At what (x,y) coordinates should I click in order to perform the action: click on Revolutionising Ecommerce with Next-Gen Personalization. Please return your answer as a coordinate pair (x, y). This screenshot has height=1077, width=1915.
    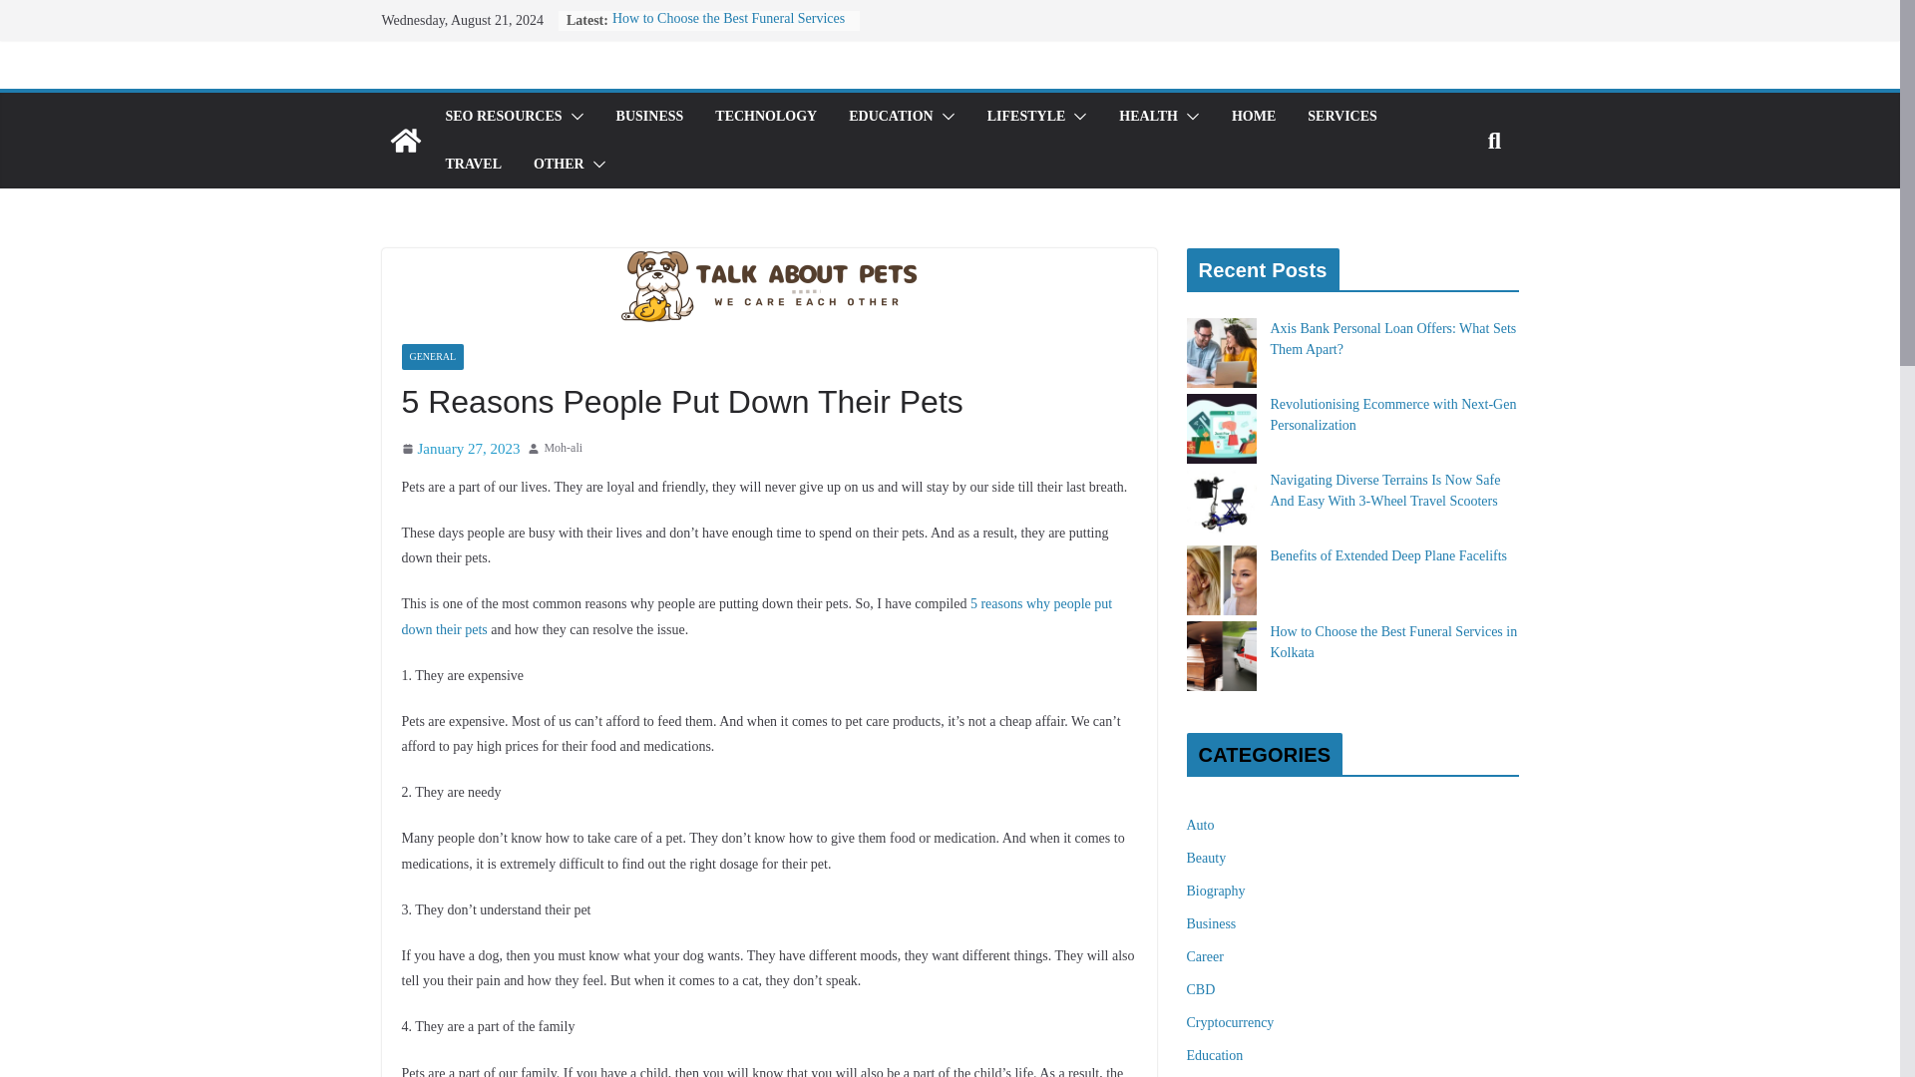
    Looking at the image, I should click on (1393, 415).